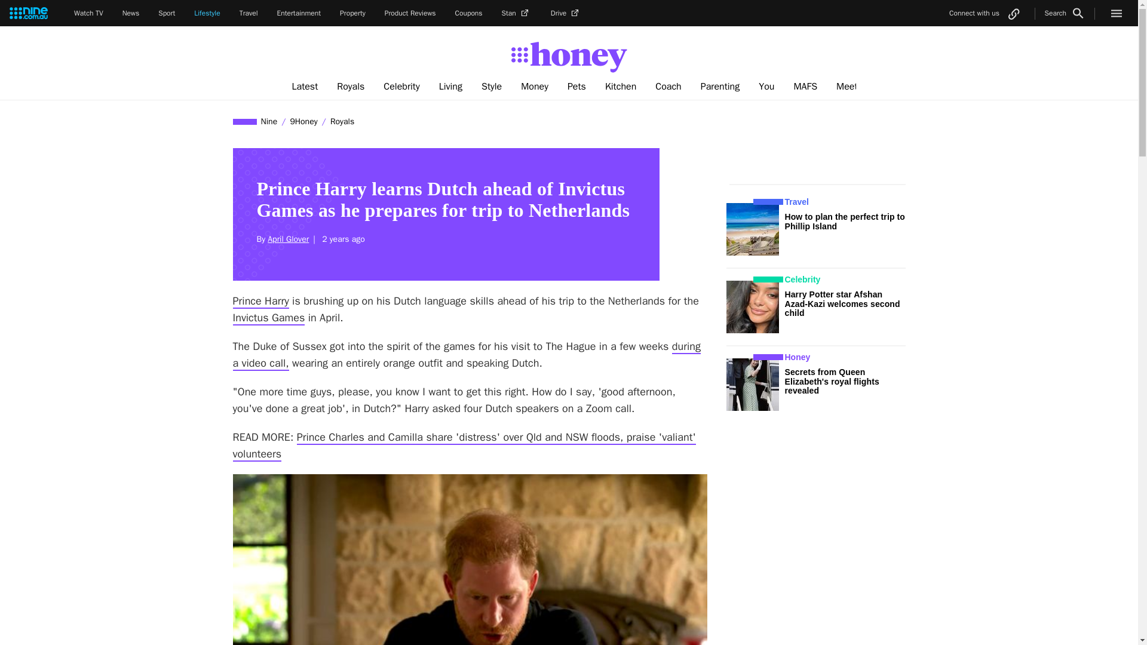  Describe the element at coordinates (410, 13) in the screenshot. I see `Product Reviews` at that location.